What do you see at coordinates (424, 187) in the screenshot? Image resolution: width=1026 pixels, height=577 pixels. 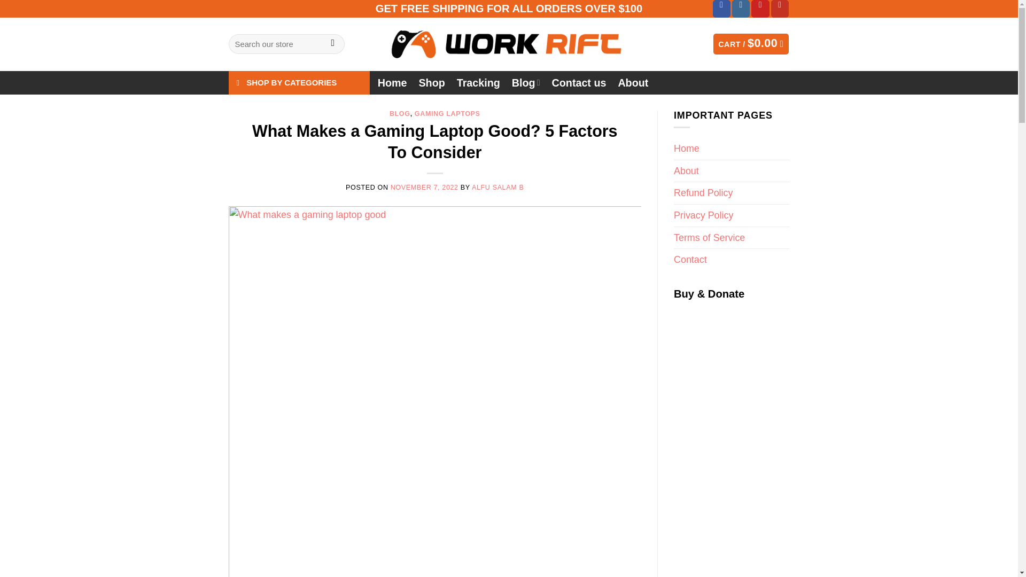 I see `NOVEMBER 7, 2022` at bounding box center [424, 187].